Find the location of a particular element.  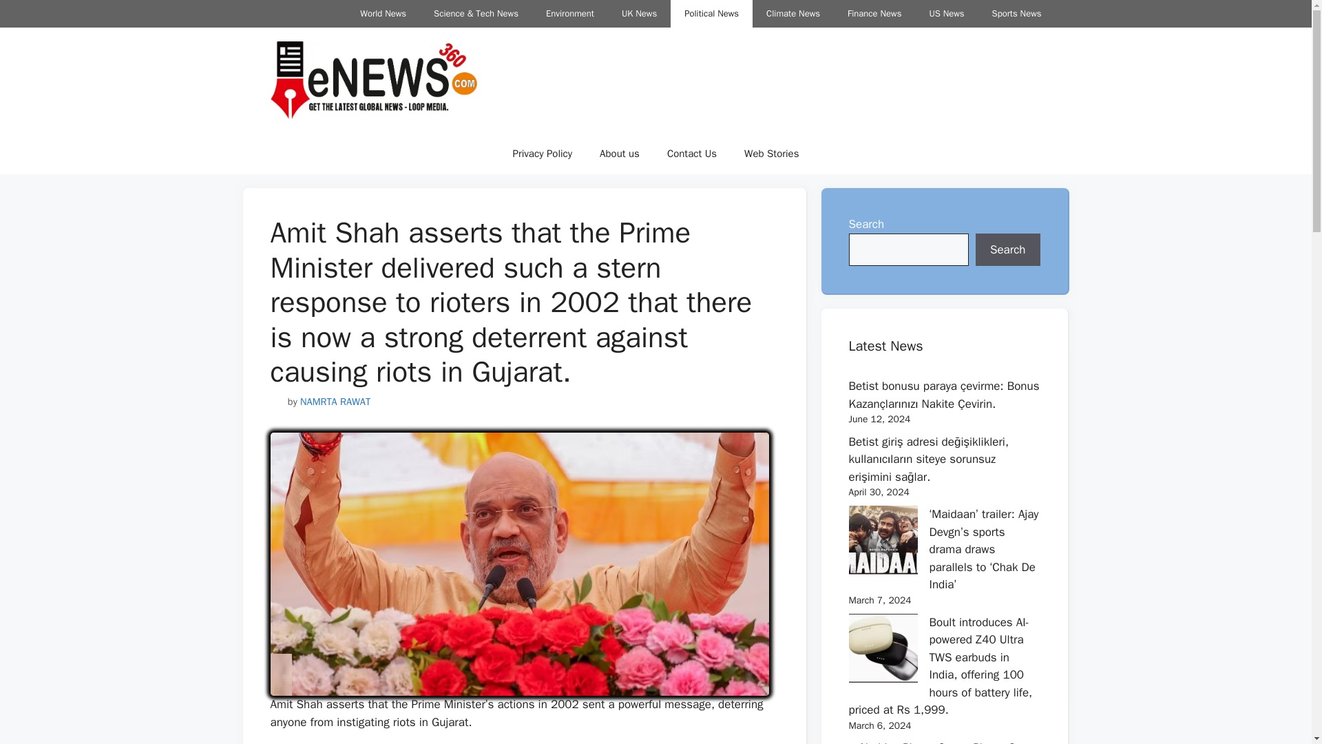

NAMRTA RAWAT is located at coordinates (335, 401).